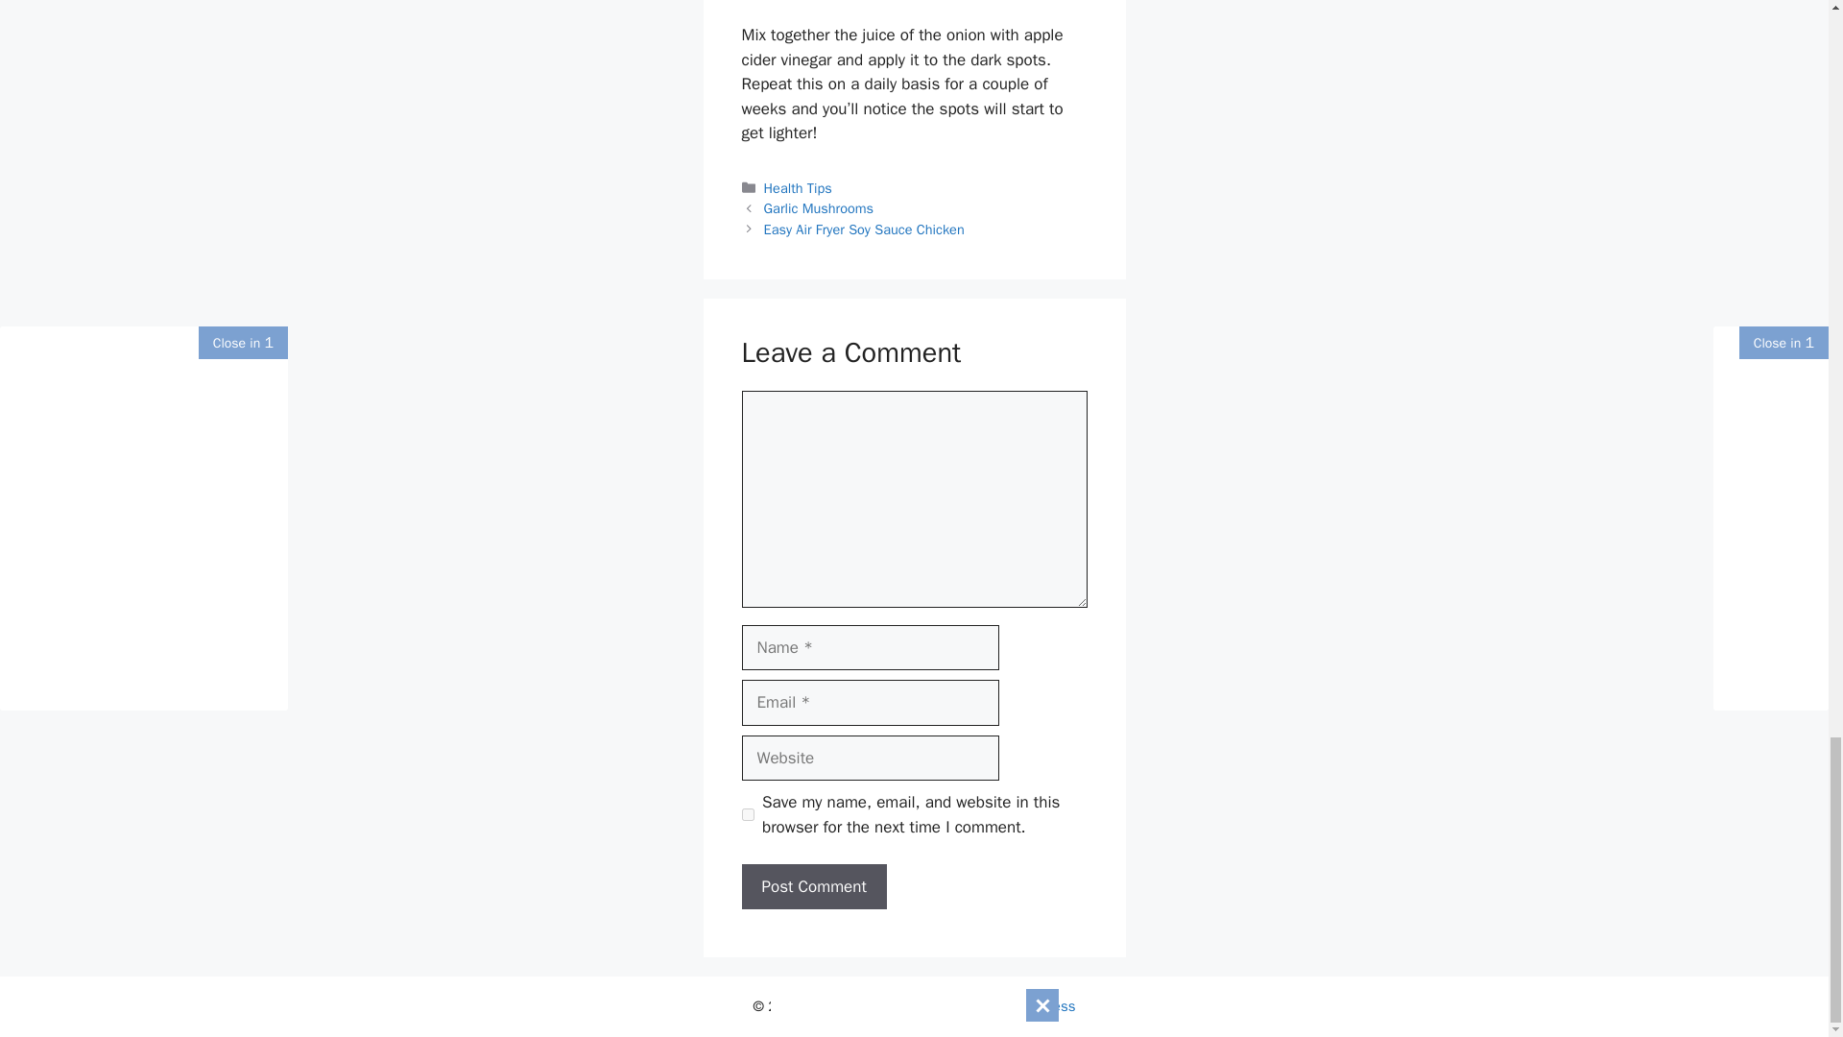 This screenshot has height=1037, width=1843. I want to click on Easy Air Fryer Soy Sauce Chicken, so click(864, 229).